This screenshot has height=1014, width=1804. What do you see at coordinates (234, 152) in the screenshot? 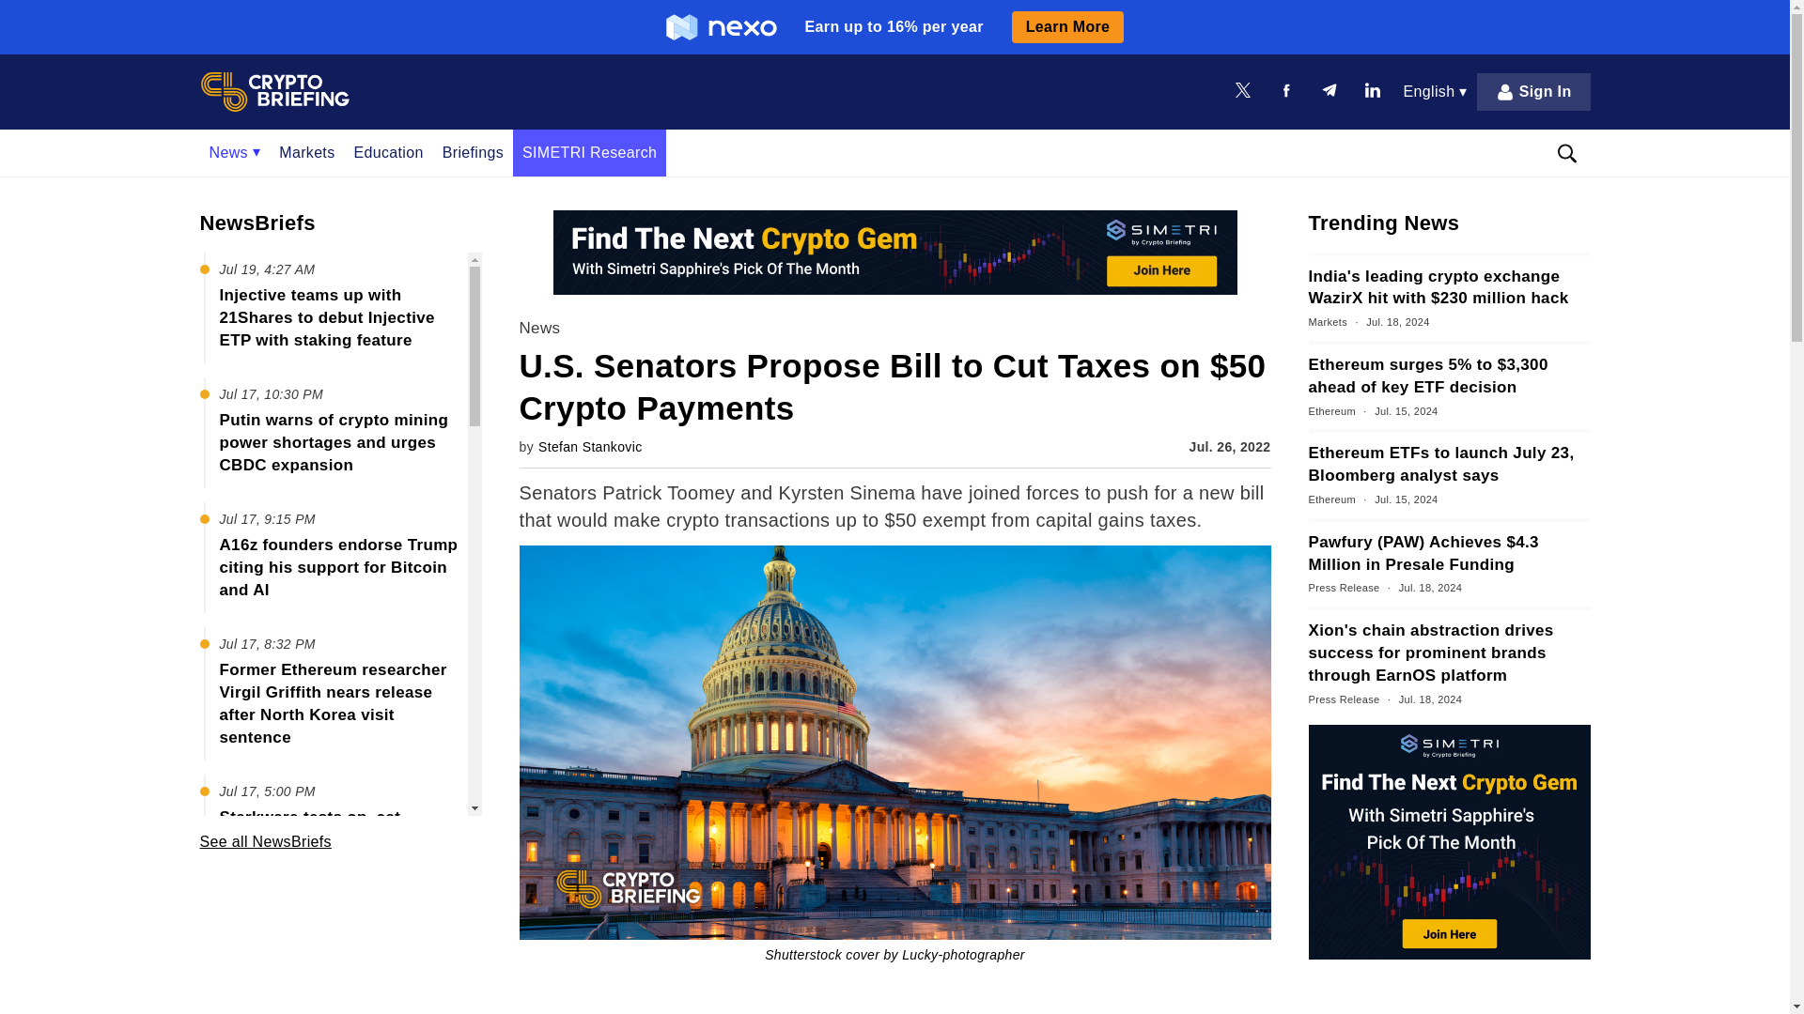
I see `News` at bounding box center [234, 152].